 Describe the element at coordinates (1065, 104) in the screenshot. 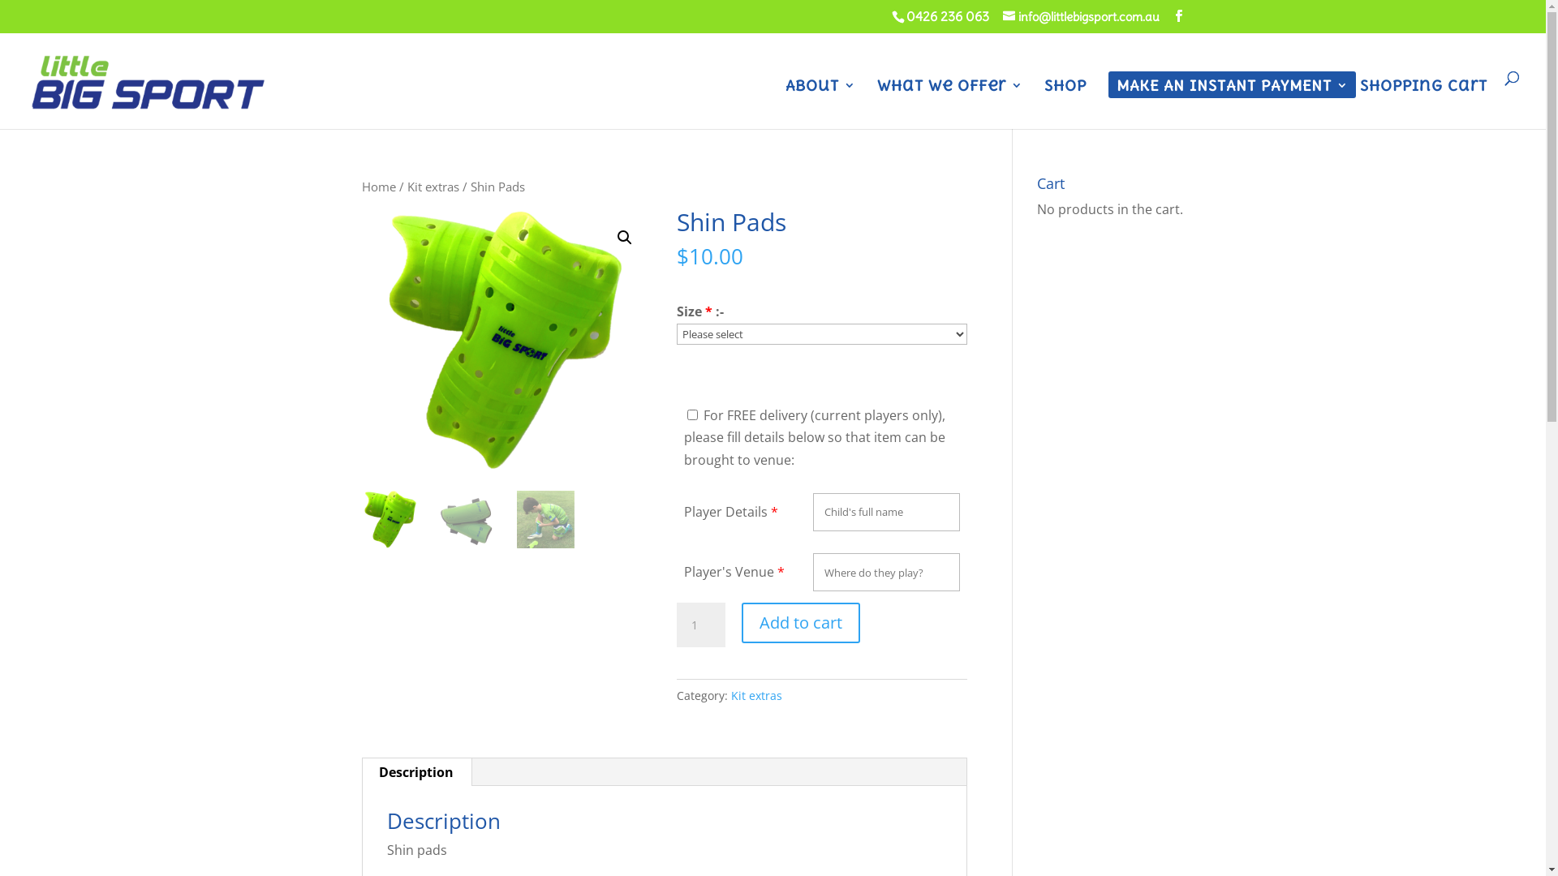

I see `Shop` at that location.